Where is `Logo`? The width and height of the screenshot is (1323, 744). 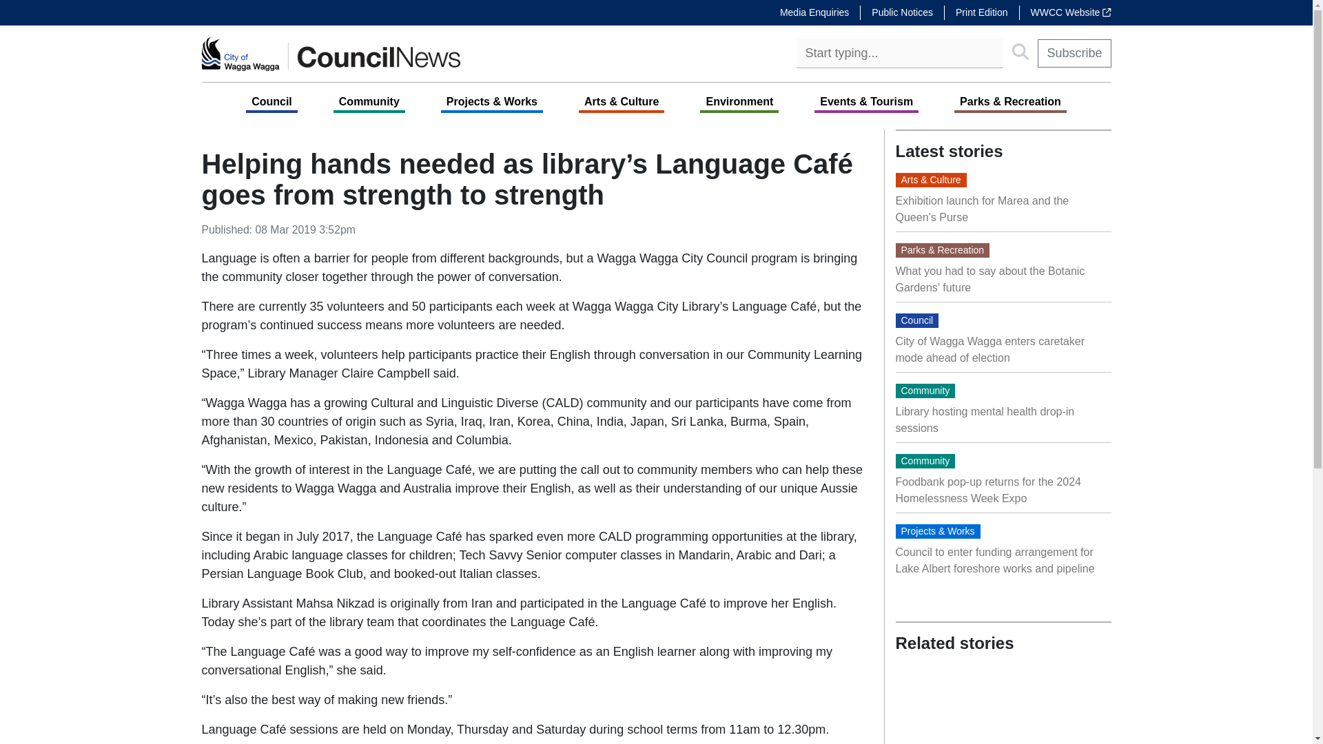 Logo is located at coordinates (331, 53).